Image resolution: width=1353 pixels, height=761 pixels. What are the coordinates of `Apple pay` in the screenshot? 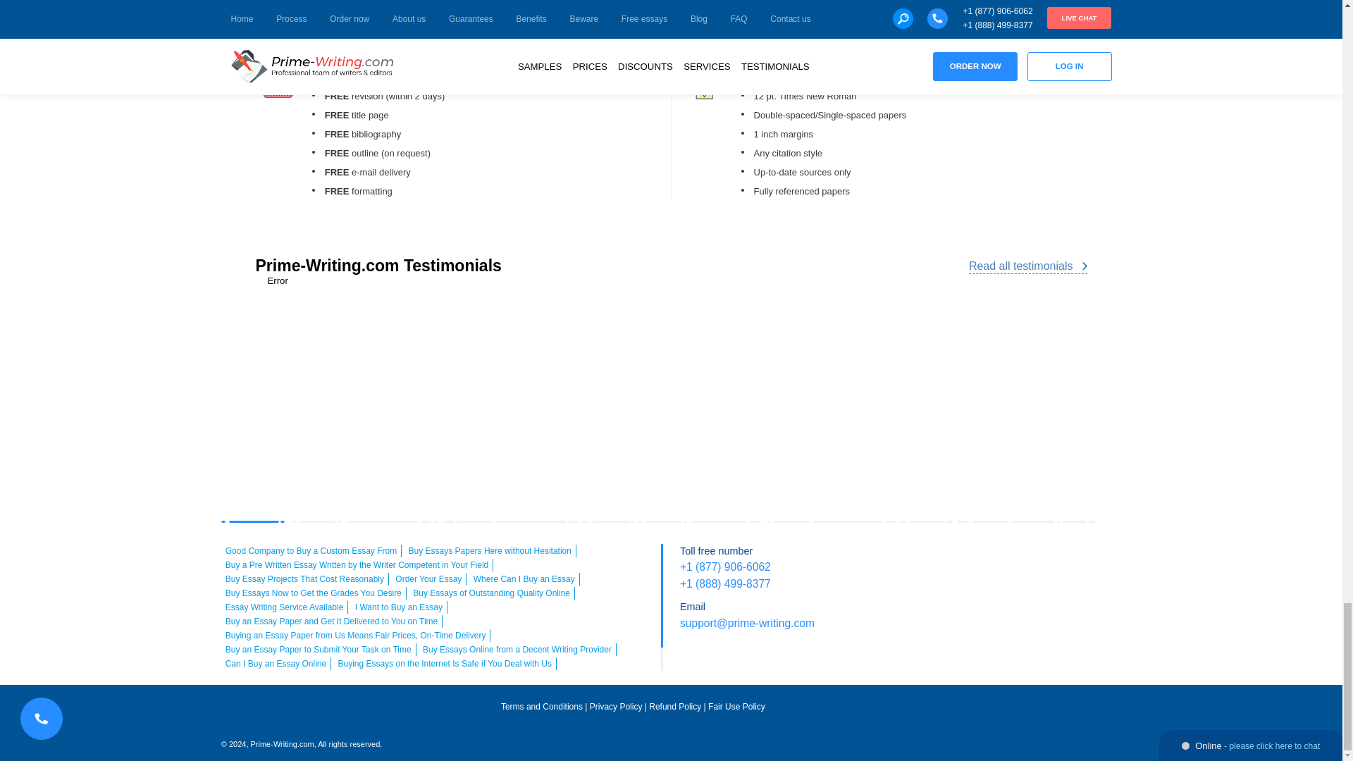 It's located at (1054, 559).